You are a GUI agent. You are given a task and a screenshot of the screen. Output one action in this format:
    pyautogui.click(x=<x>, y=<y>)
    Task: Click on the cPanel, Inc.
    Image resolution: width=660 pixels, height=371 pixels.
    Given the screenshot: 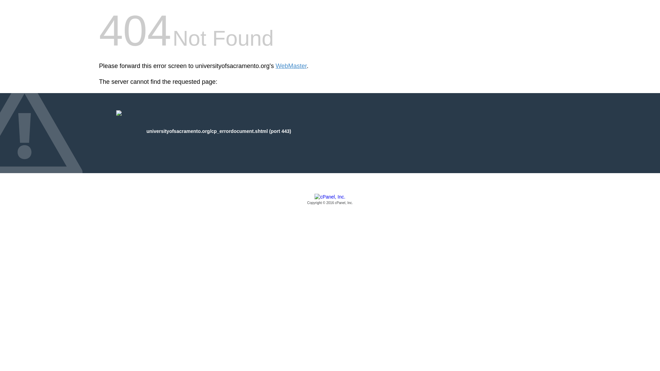 What is the action you would take?
    pyautogui.click(x=330, y=200)
    